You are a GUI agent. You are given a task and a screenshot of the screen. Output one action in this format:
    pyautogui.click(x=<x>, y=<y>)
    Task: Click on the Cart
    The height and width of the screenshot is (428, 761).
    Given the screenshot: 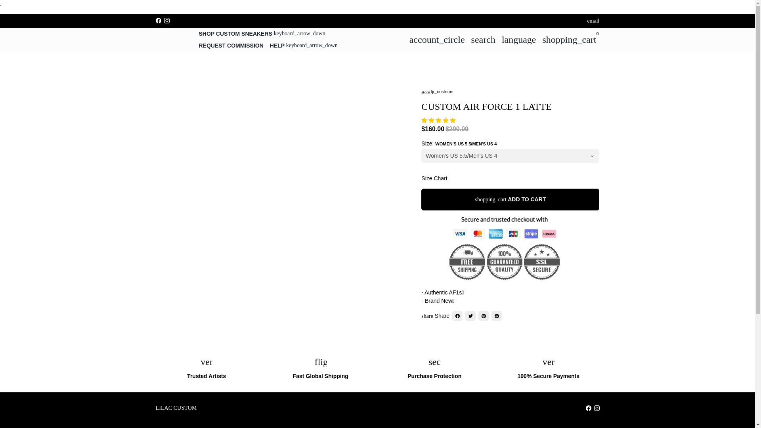 What is the action you would take?
    pyautogui.click(x=569, y=39)
    